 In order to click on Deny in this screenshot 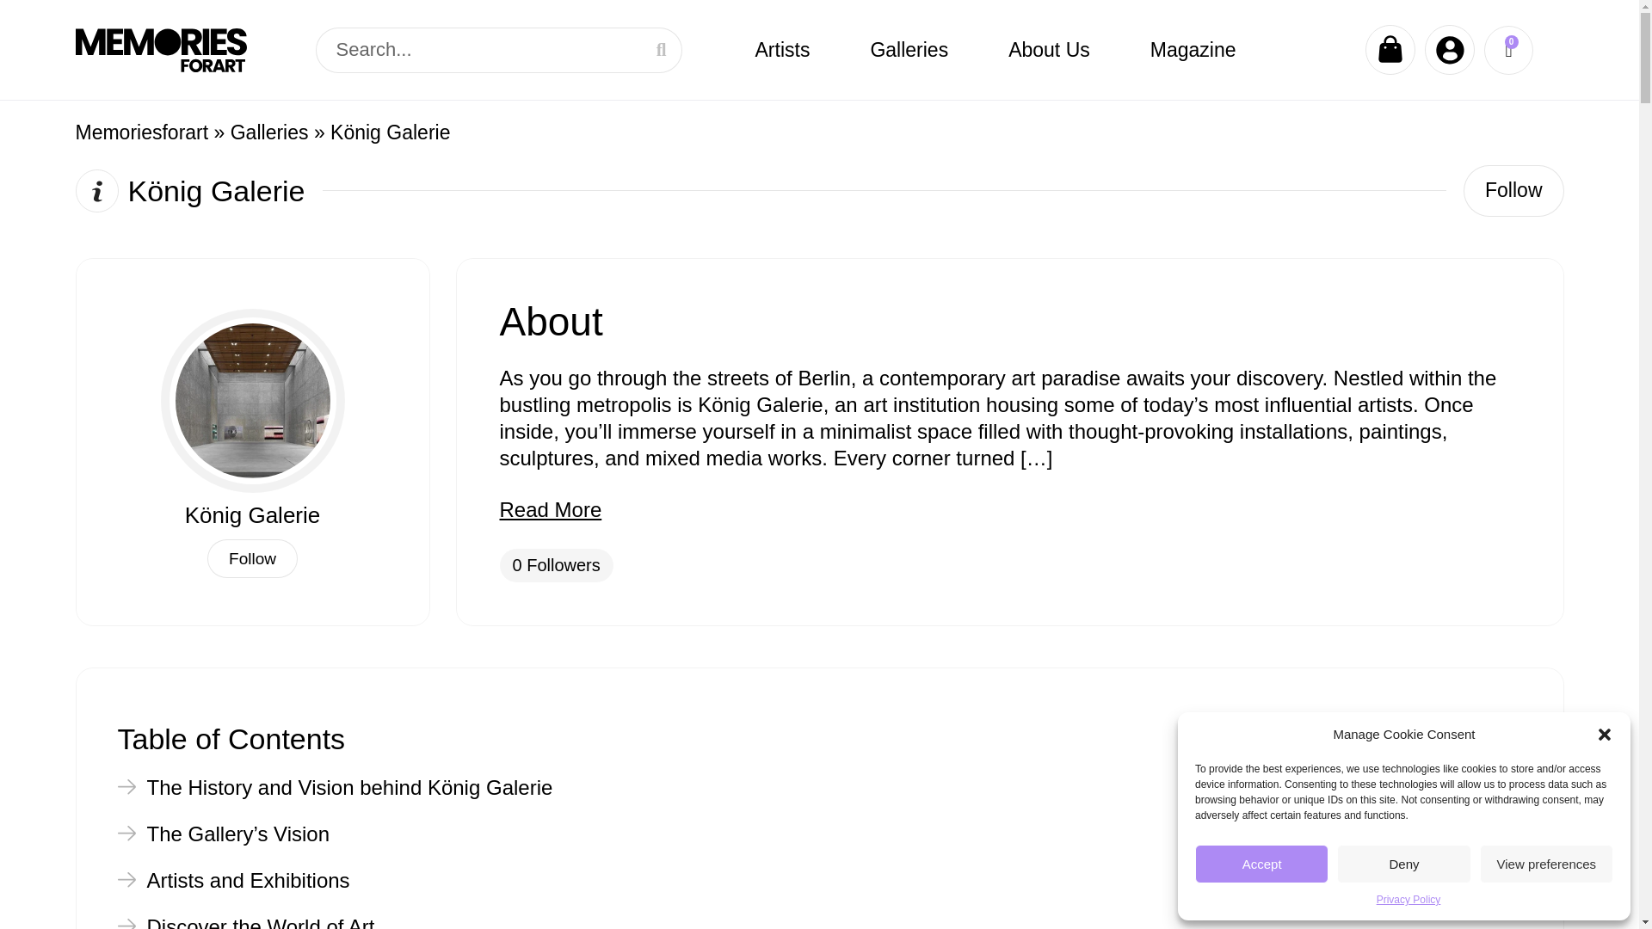, I will do `click(1402, 864)`.